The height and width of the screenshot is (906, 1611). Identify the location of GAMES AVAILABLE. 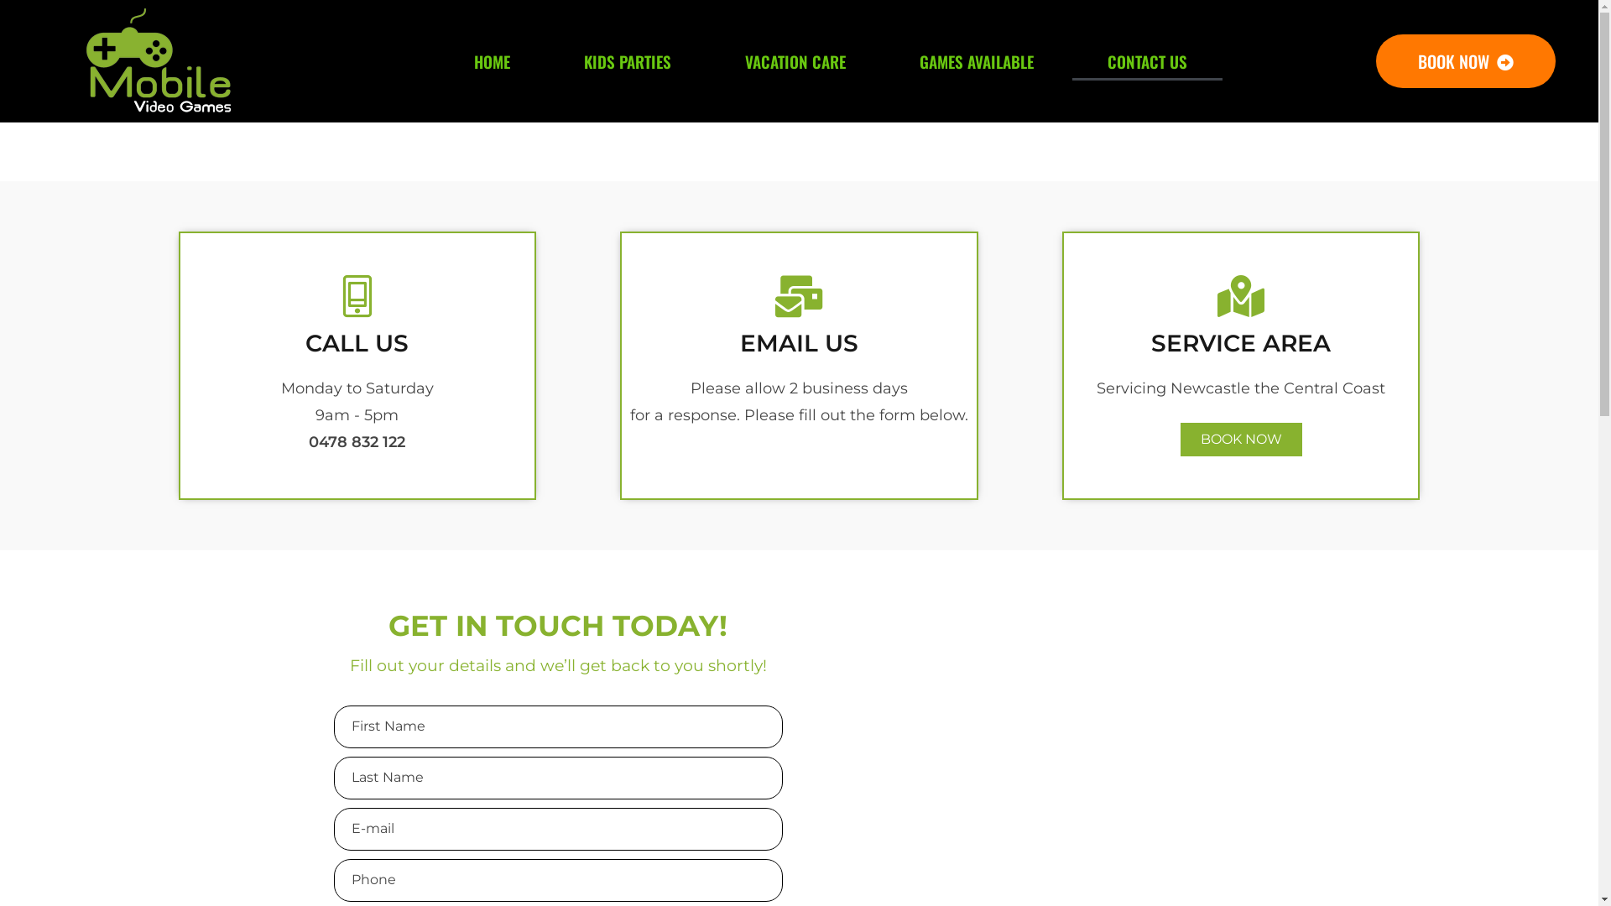
(977, 61).